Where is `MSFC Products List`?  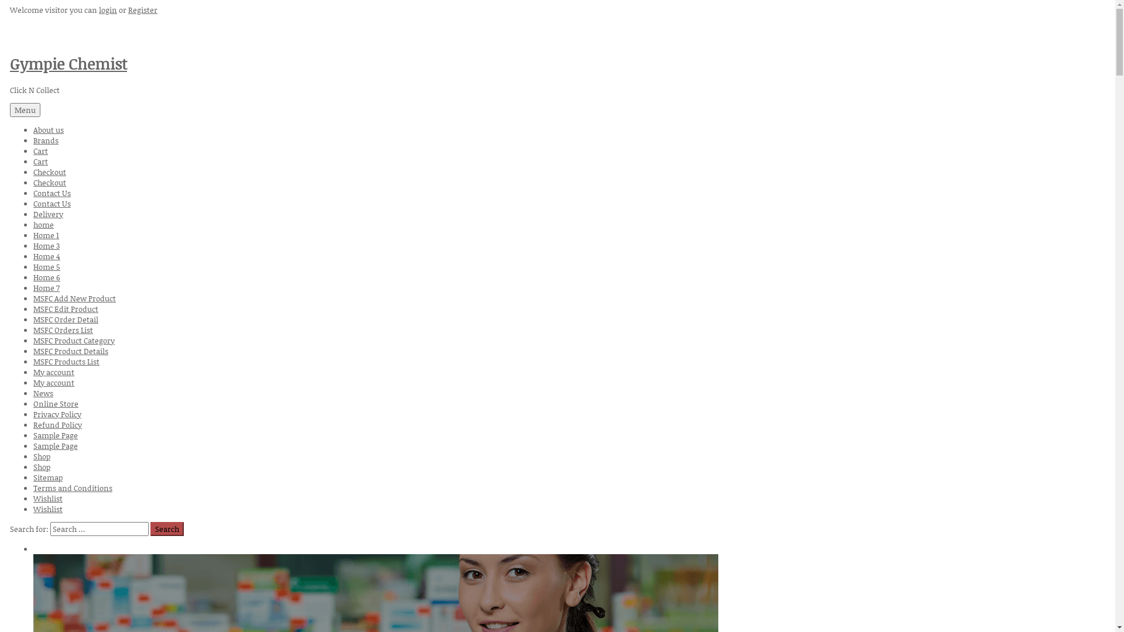 MSFC Products List is located at coordinates (67, 362).